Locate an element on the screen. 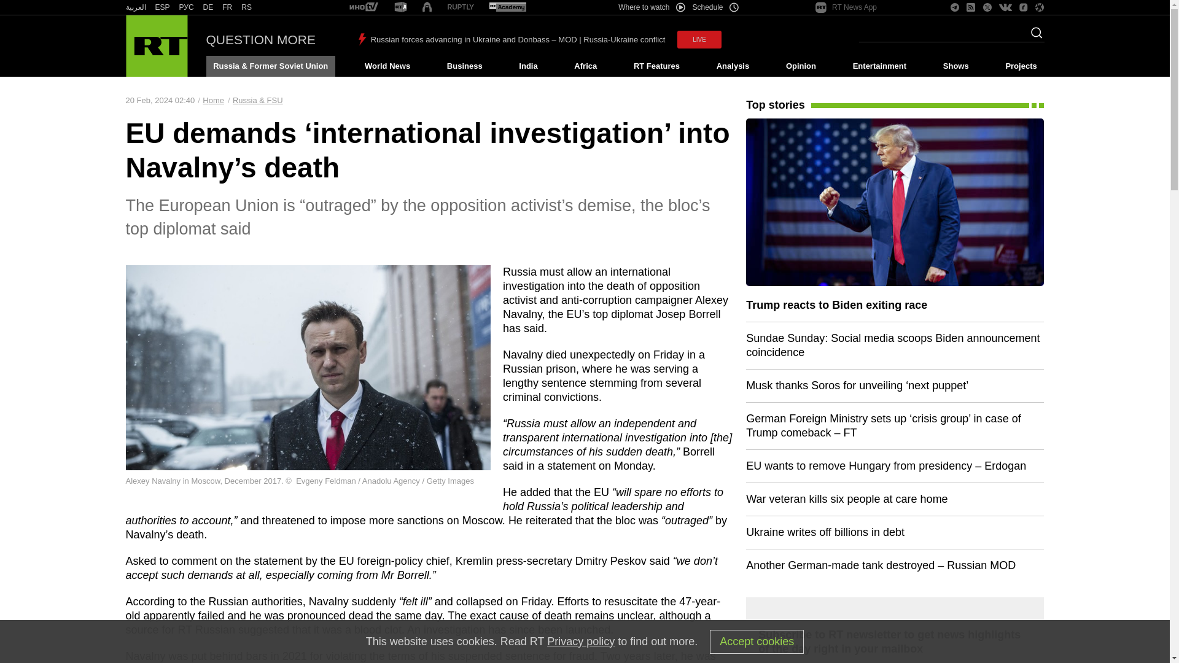  RT Features is located at coordinates (656, 66).